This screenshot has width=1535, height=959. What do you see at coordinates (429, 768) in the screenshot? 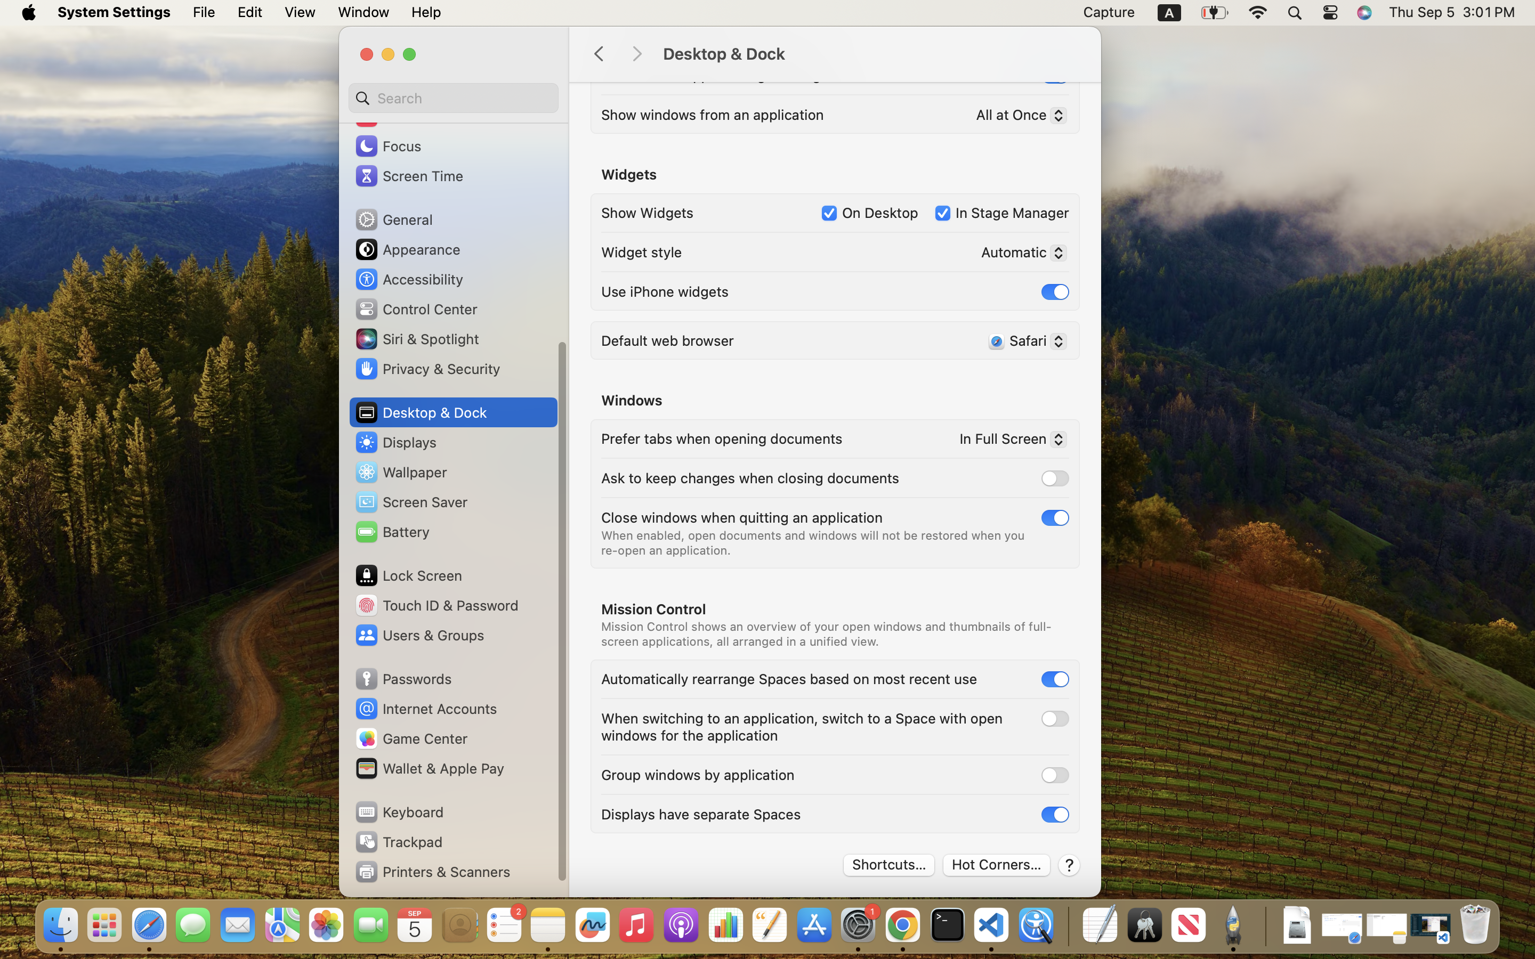
I see `Wallet & Apple Pay` at bounding box center [429, 768].